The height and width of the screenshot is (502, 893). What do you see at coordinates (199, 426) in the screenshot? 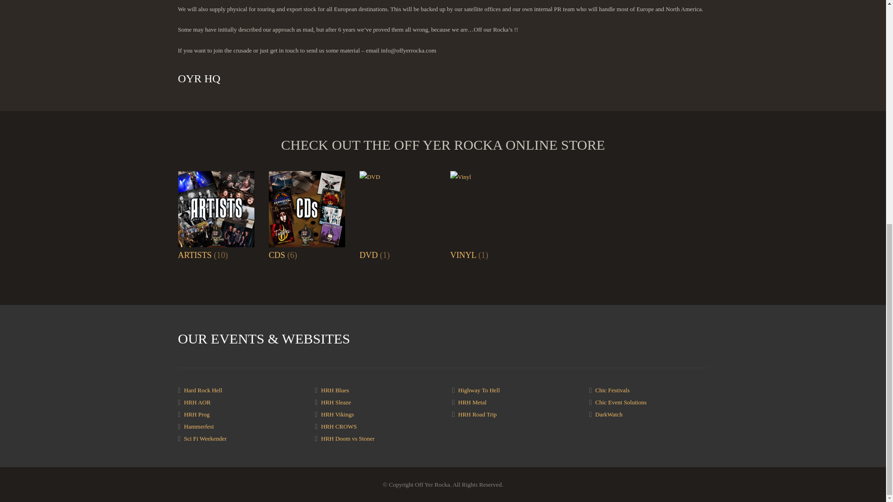
I see `Hammerfest` at bounding box center [199, 426].